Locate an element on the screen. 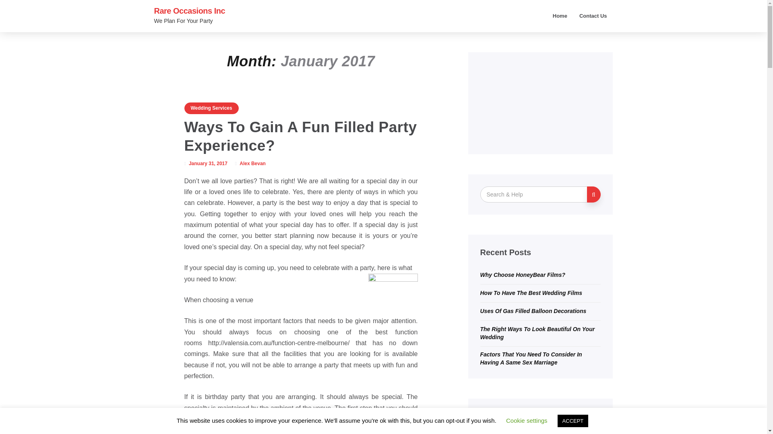 Image resolution: width=773 pixels, height=434 pixels. Ways To Gain A Fun Filled Party Experience? is located at coordinates (301, 136).